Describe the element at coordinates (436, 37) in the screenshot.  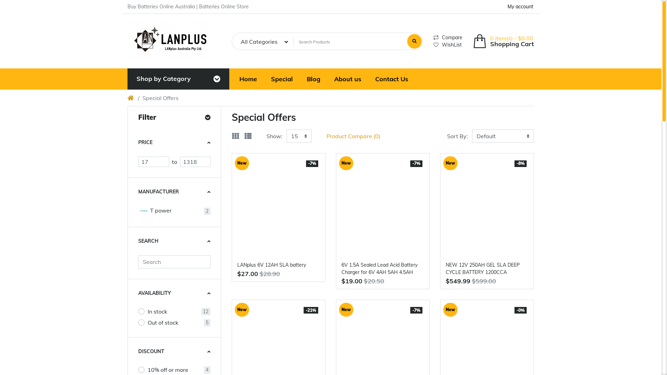
I see `Compare` at that location.